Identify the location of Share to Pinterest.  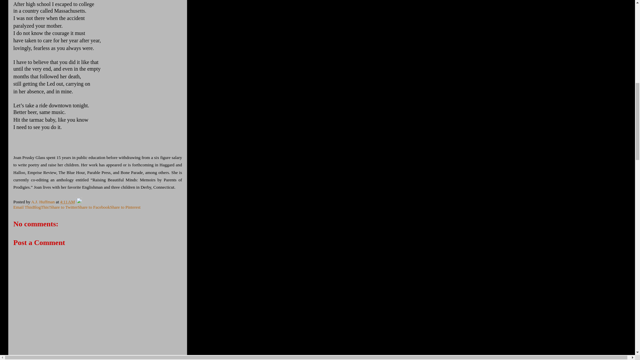
(125, 207).